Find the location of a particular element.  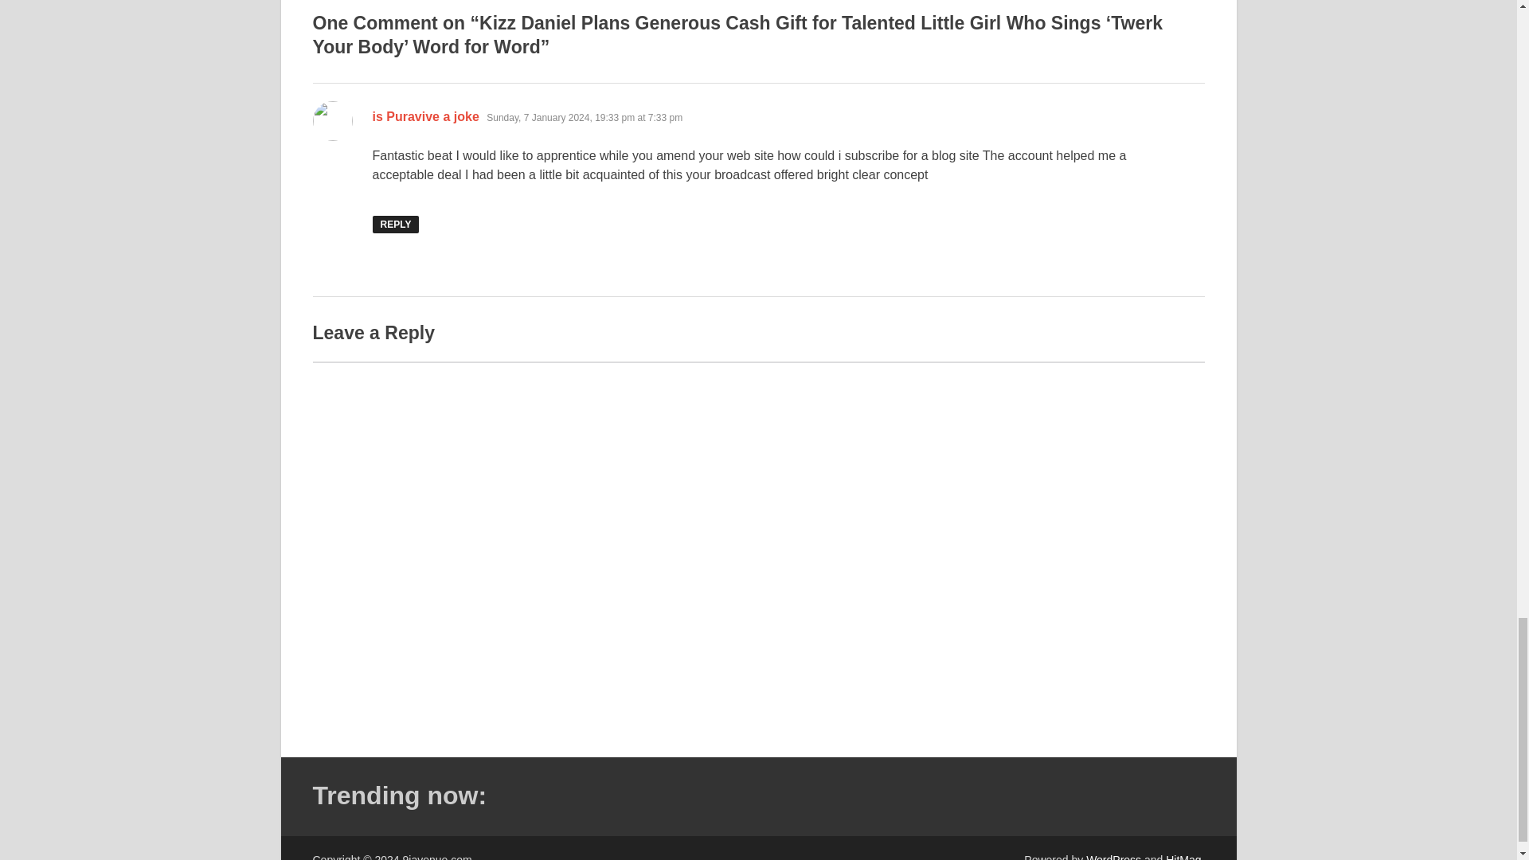

Sunday, 7 January 2024, 19:33 pm at 7:33 pm is located at coordinates (584, 118).